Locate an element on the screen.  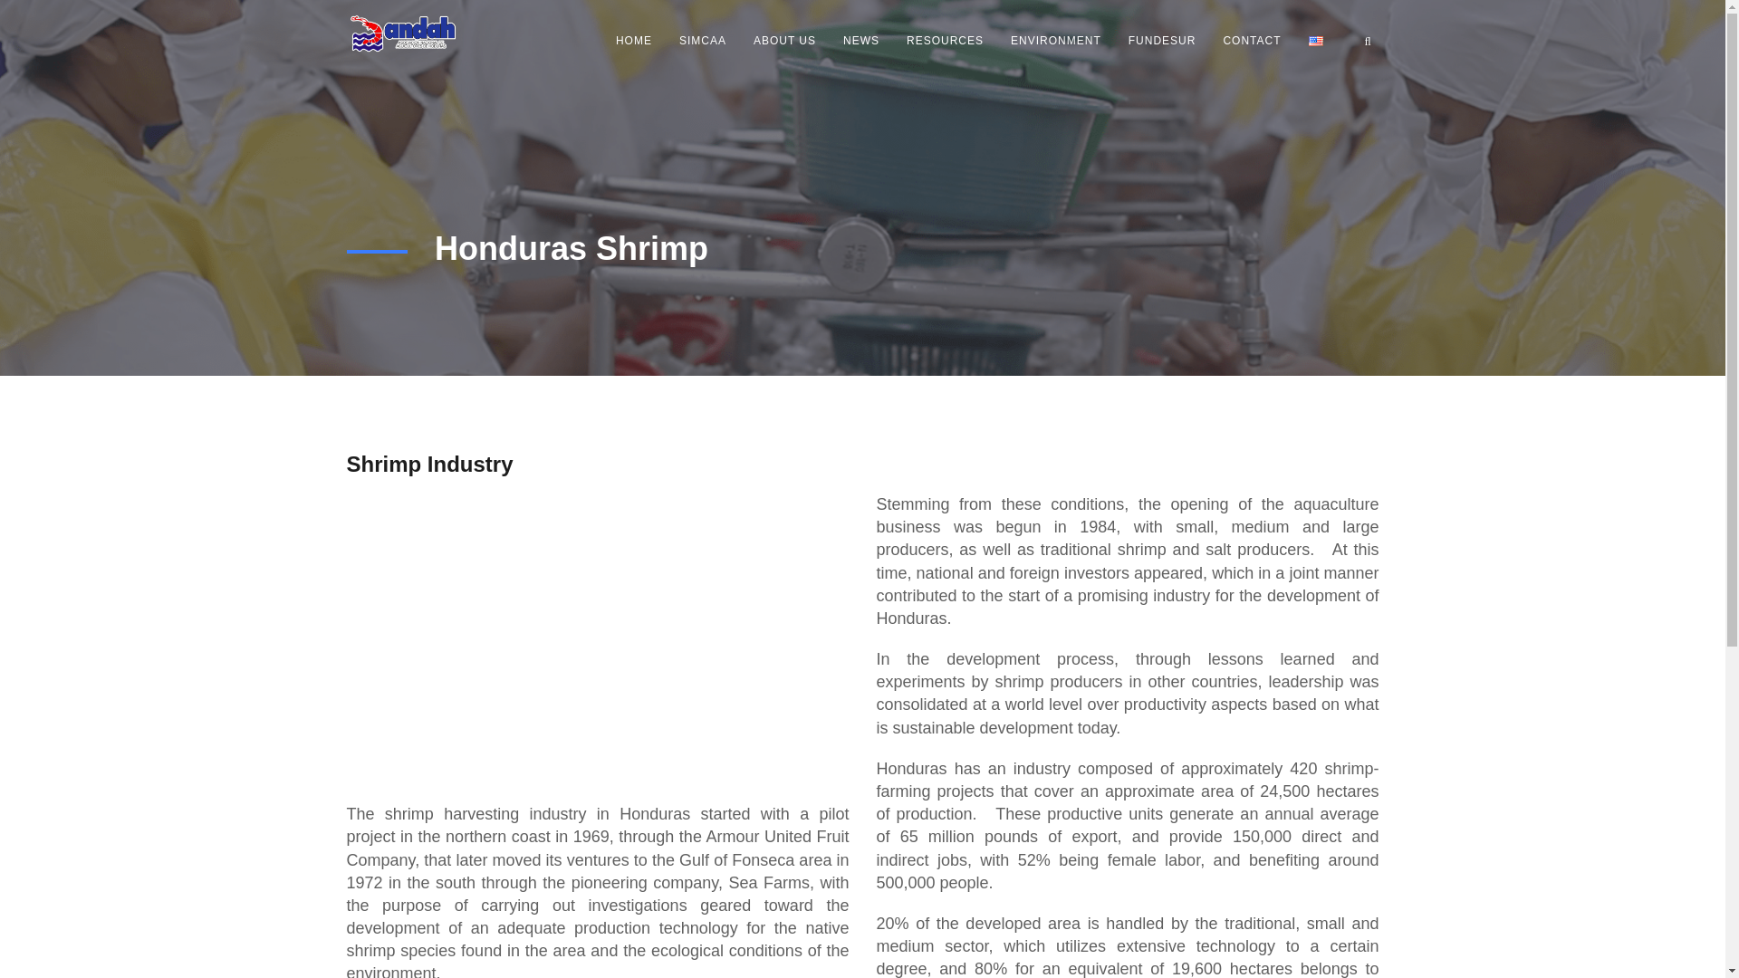
ABOUT US is located at coordinates (784, 40).